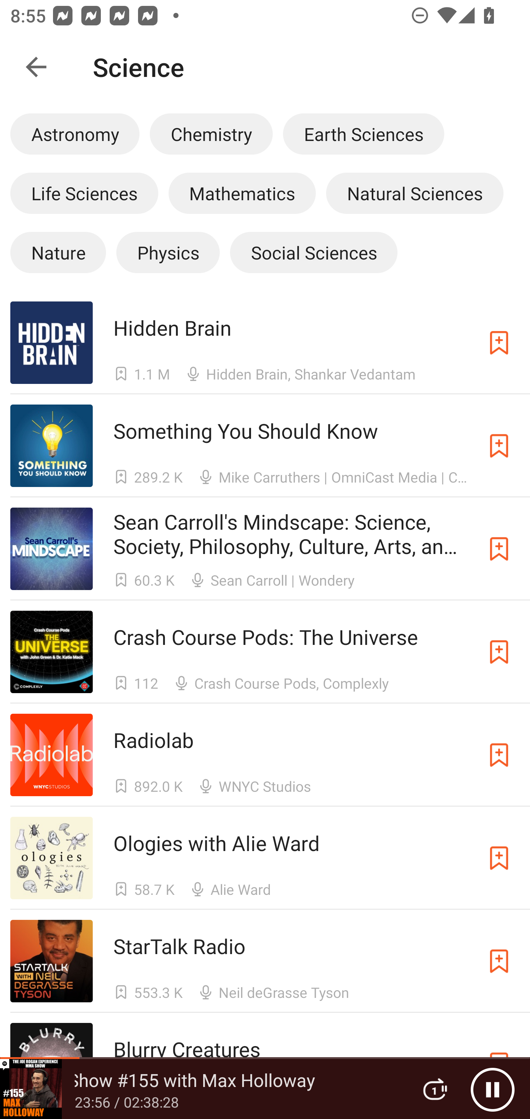  What do you see at coordinates (314, 252) in the screenshot?
I see `Social Sciences` at bounding box center [314, 252].